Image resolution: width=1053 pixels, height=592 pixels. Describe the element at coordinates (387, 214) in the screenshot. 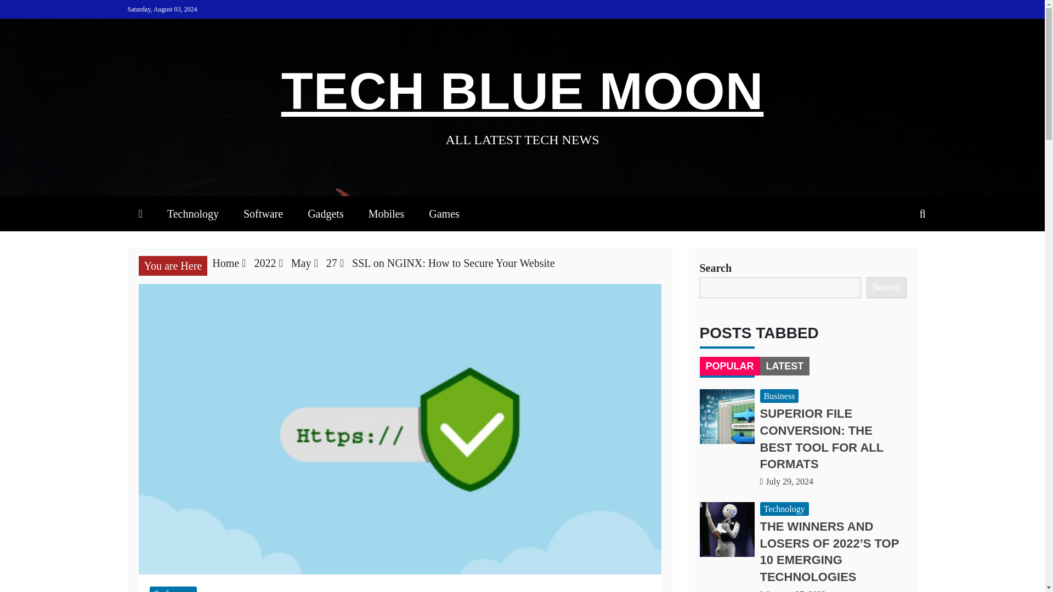

I see `Mobiles` at that location.